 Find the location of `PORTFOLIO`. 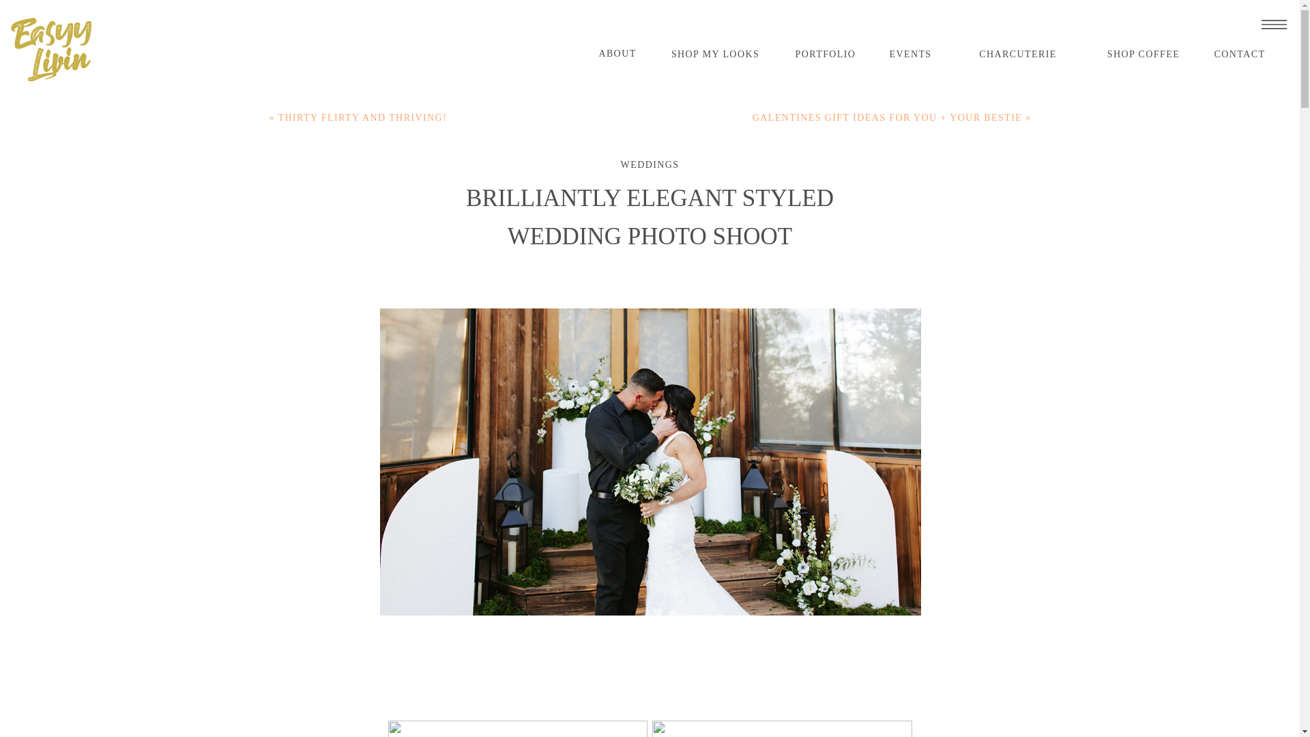

PORTFOLIO is located at coordinates (826, 55).